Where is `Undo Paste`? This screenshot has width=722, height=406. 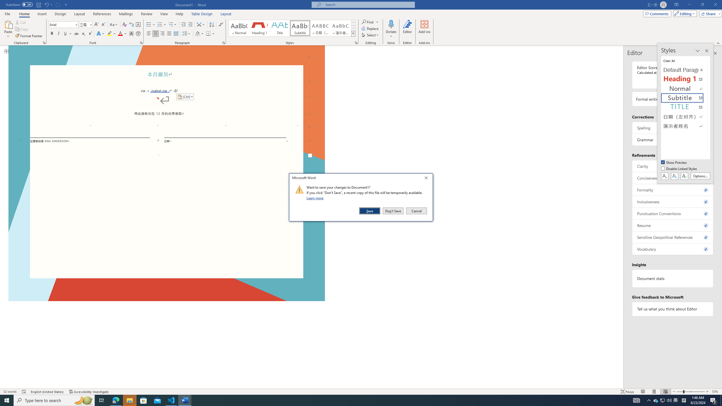
Undo Paste is located at coordinates (48, 5).